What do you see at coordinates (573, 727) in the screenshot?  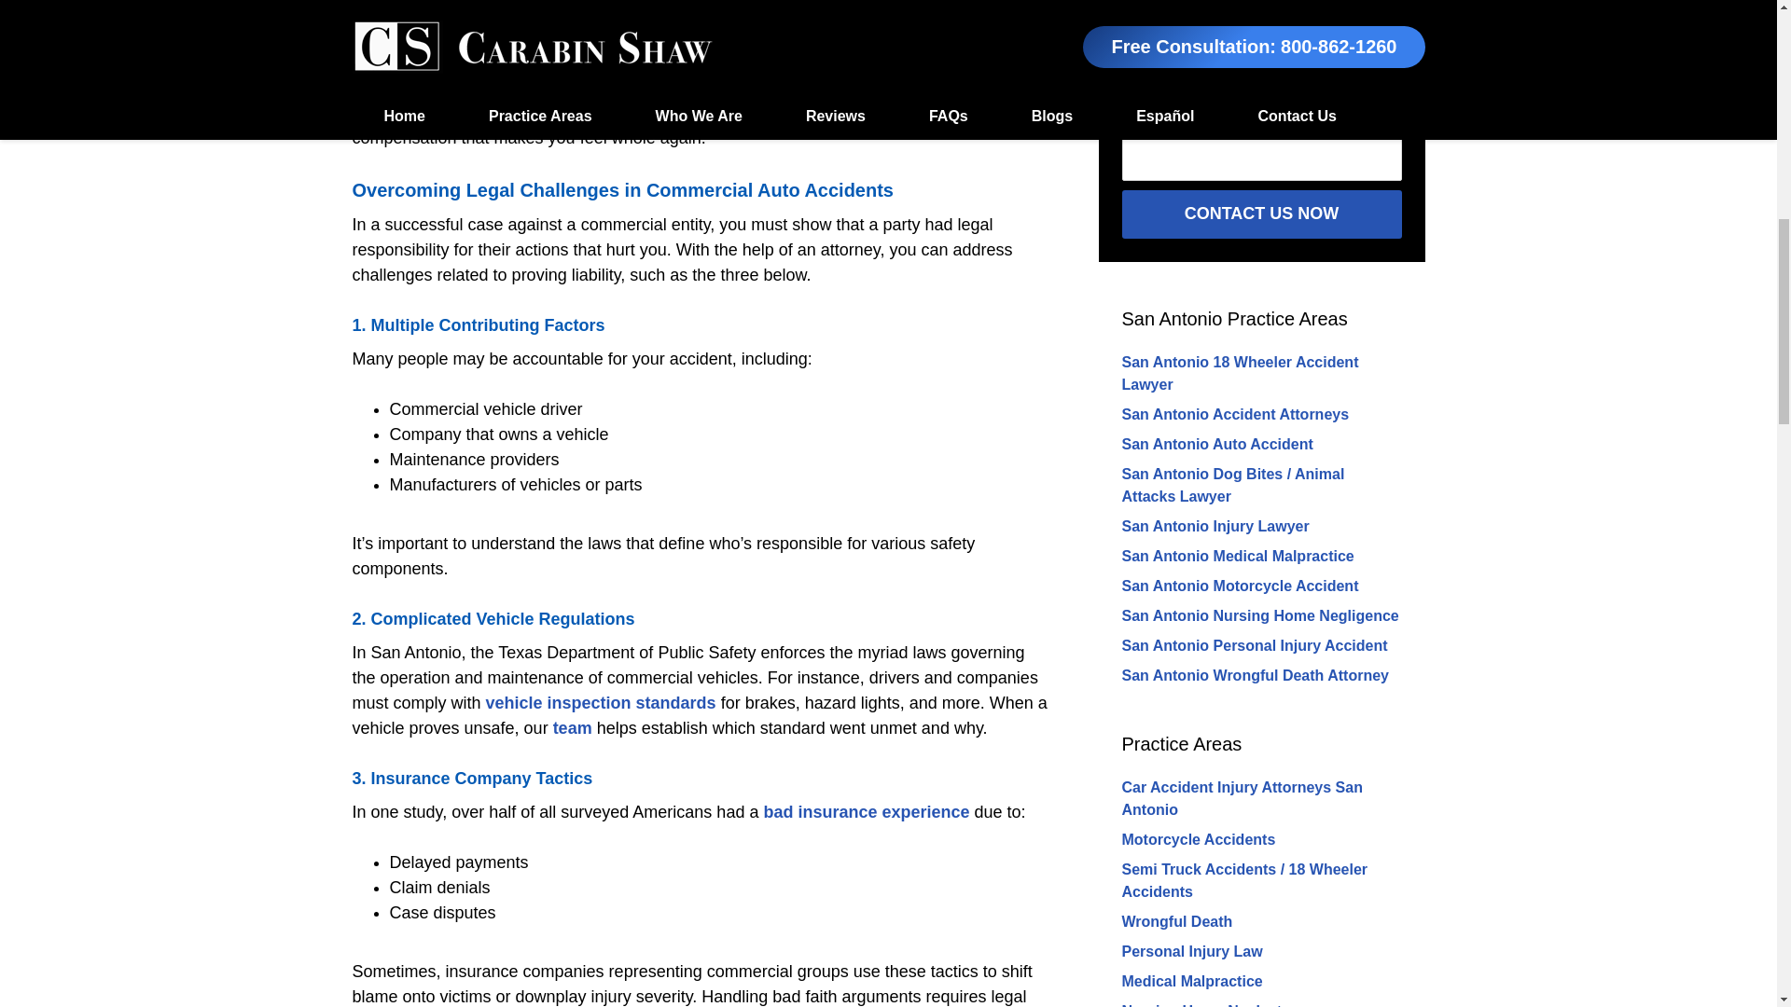 I see `team` at bounding box center [573, 727].